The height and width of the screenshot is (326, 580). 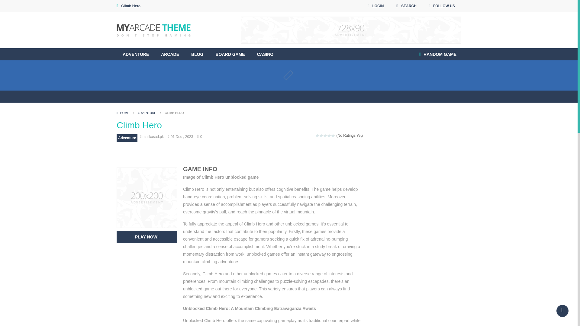 I want to click on CASINO, so click(x=265, y=54).